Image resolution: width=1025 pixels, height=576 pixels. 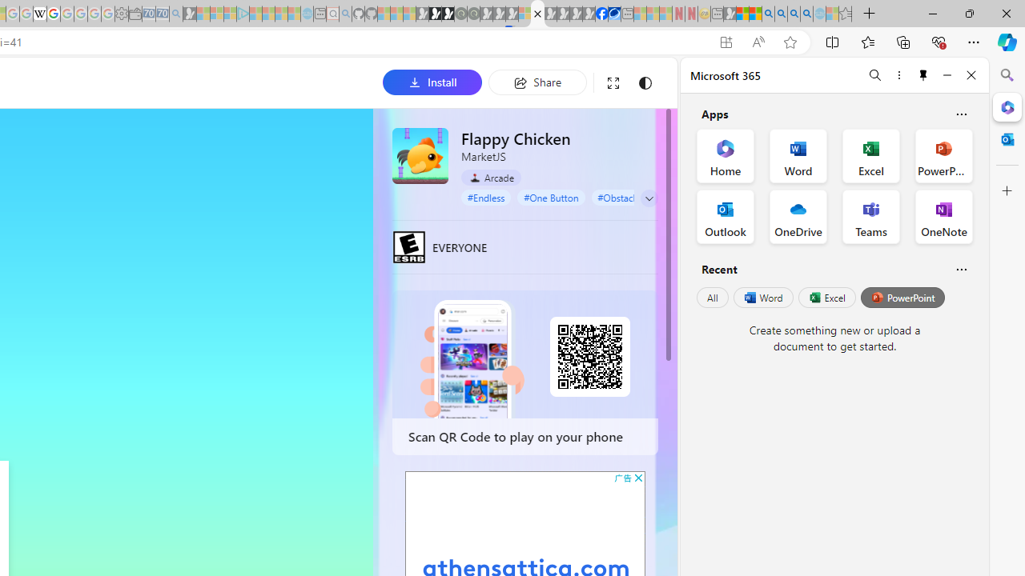 What do you see at coordinates (649, 198) in the screenshot?
I see `Class: expand-arrow neutral` at bounding box center [649, 198].